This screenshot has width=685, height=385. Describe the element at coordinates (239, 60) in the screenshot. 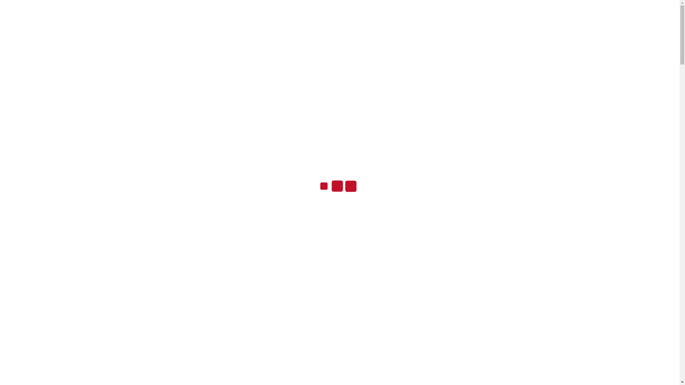

I see `Home` at that location.